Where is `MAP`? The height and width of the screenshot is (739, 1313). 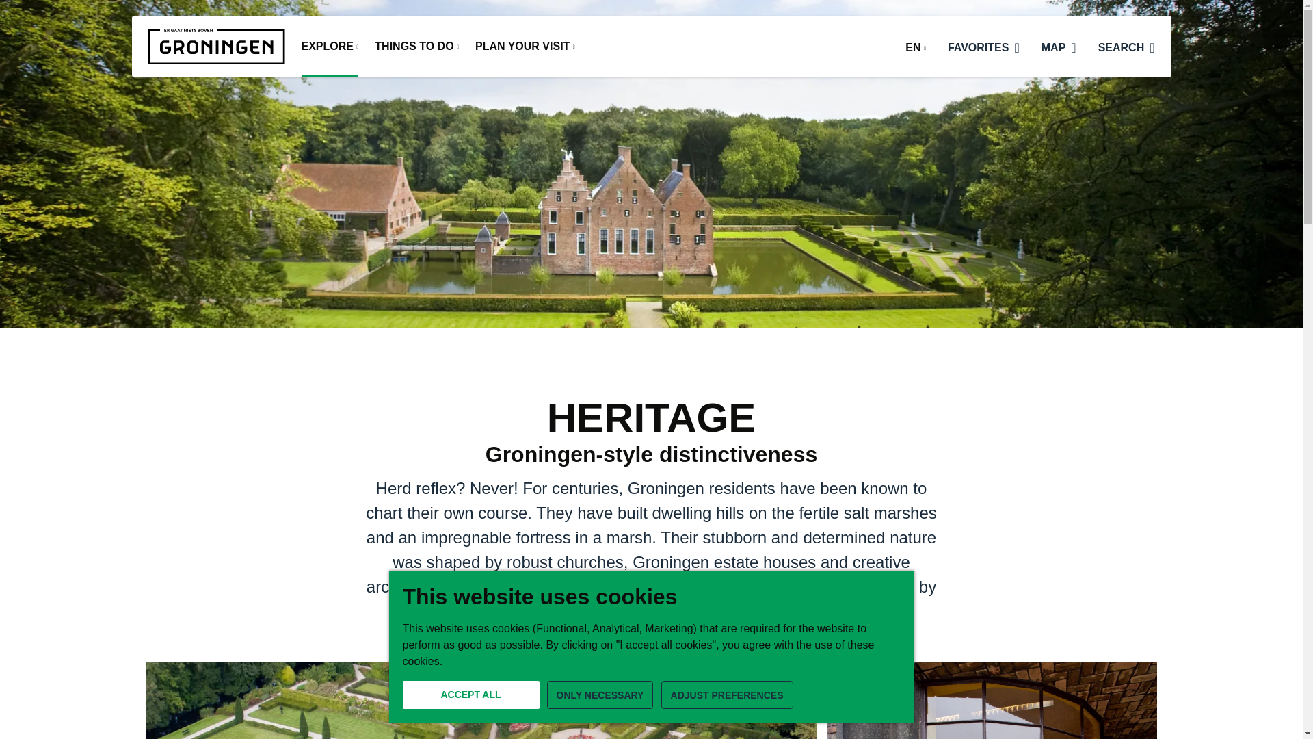
MAP is located at coordinates (1059, 45).